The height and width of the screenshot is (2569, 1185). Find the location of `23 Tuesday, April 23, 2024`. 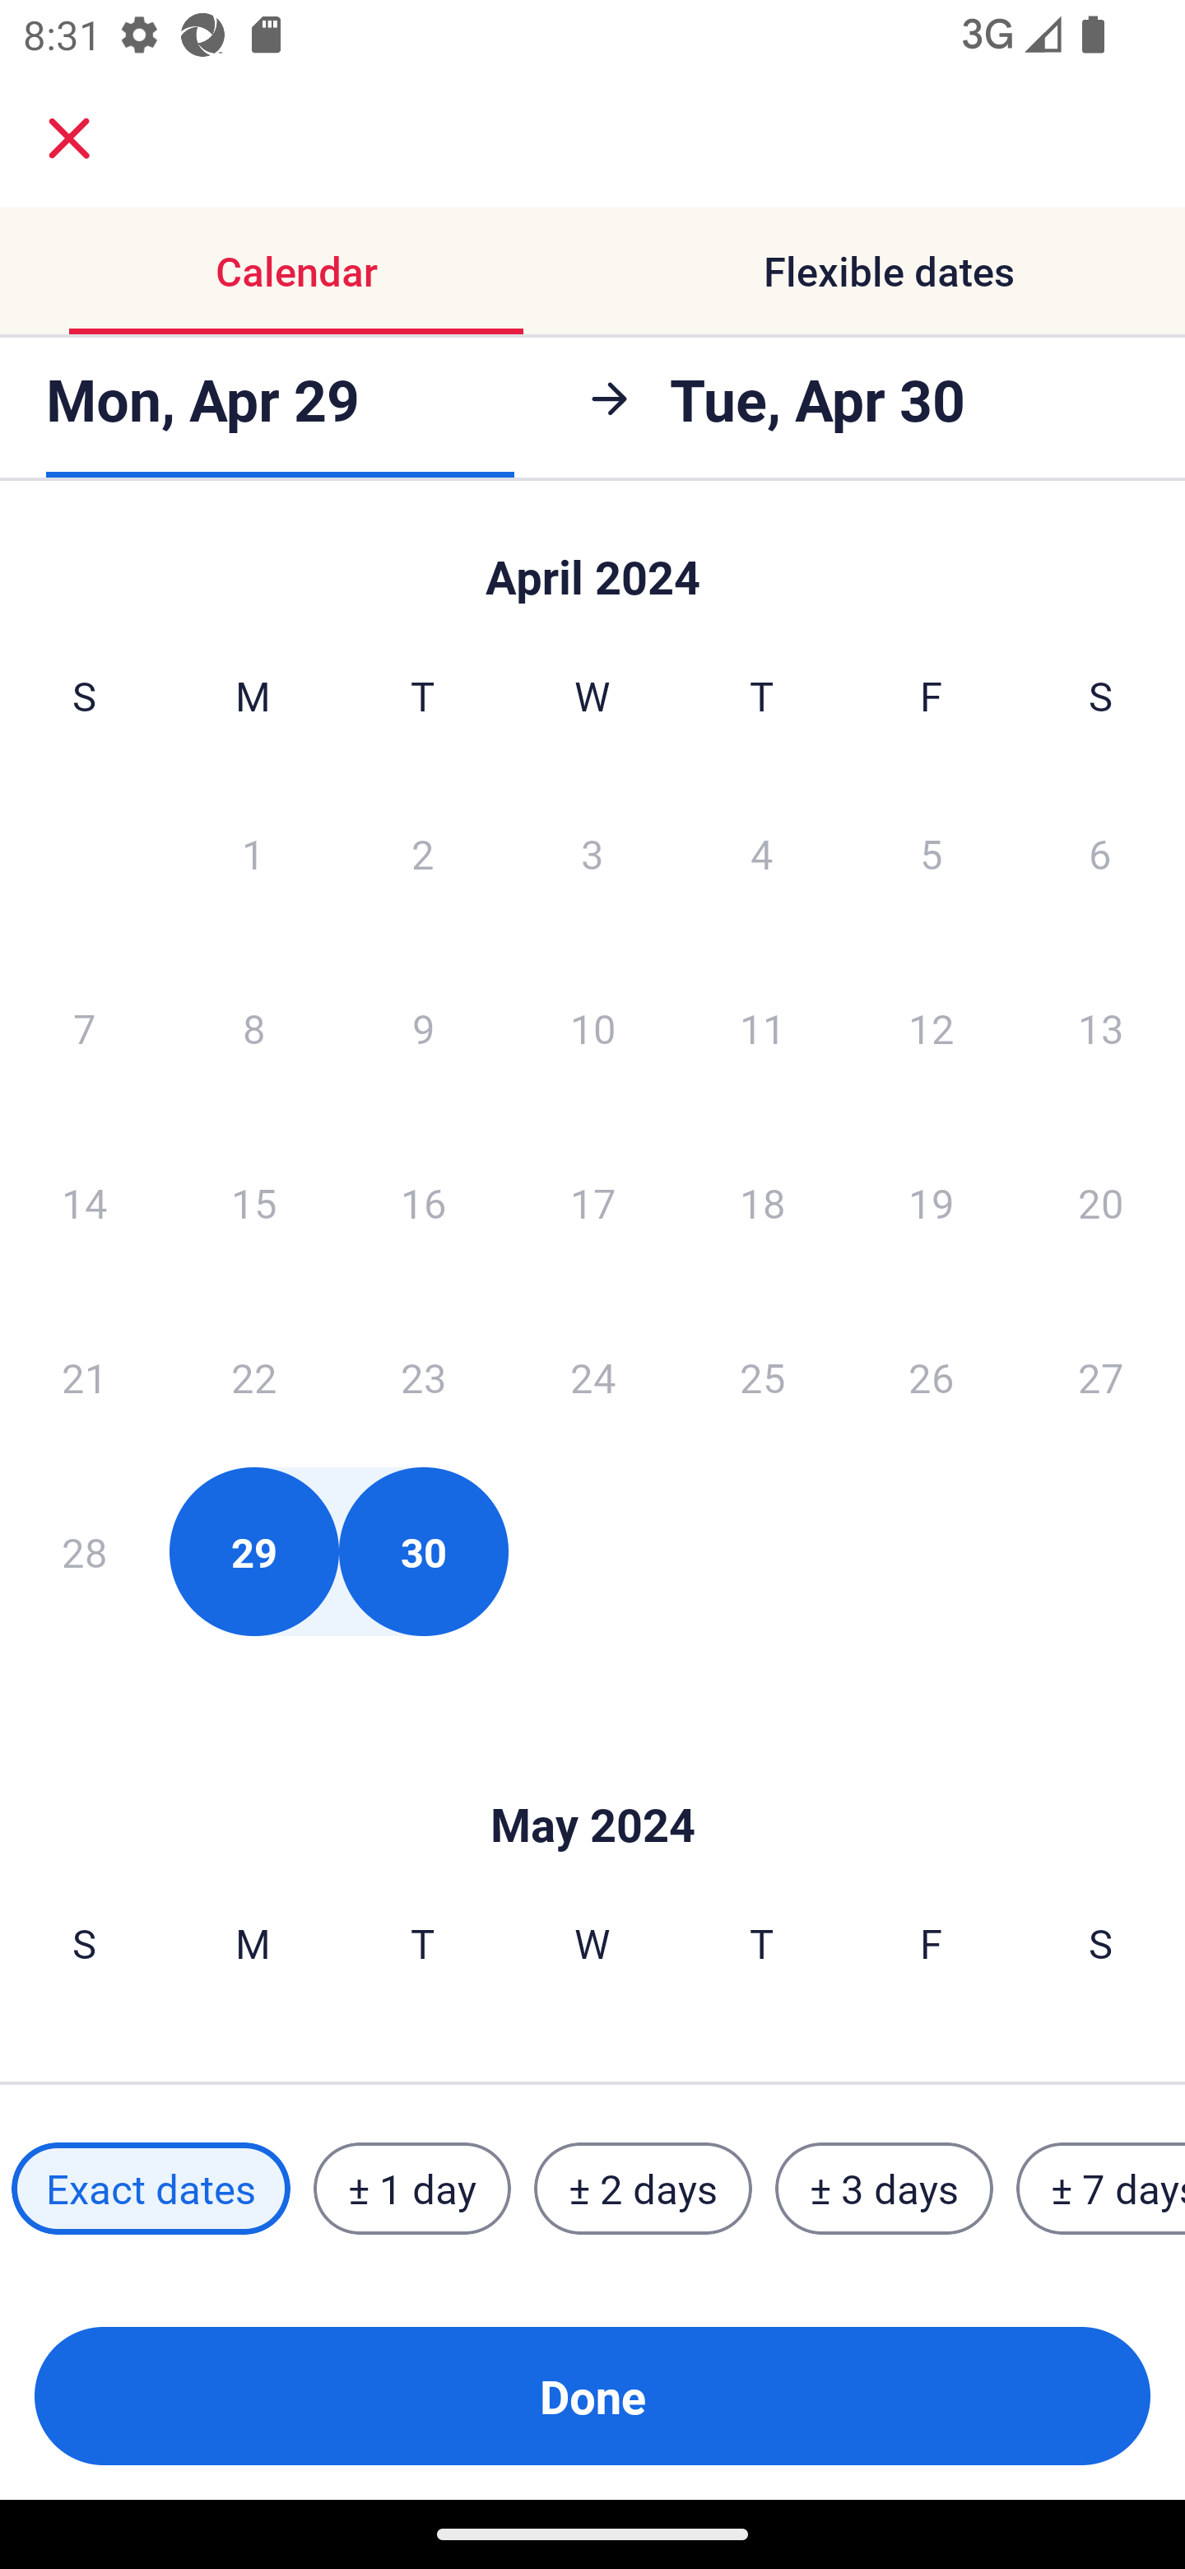

23 Tuesday, April 23, 2024 is located at coordinates (423, 1377).